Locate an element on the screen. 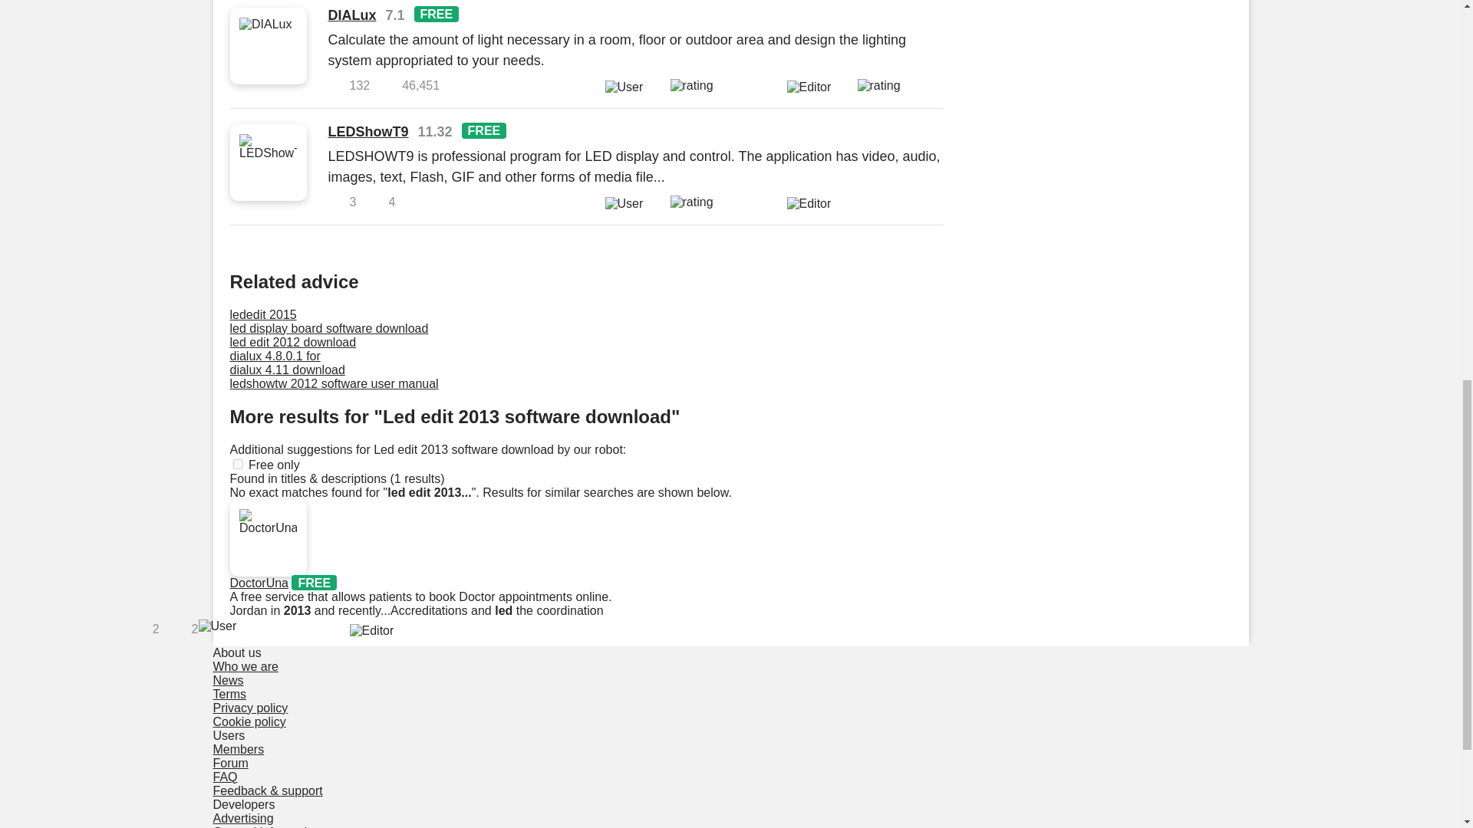 The image size is (1473, 828). Terms is located at coordinates (230, 694).